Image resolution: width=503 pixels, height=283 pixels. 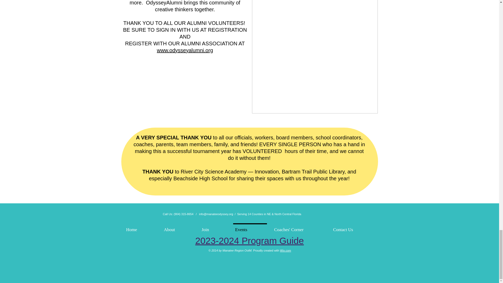 What do you see at coordinates (315, 57) in the screenshot?
I see `24 board.png` at bounding box center [315, 57].